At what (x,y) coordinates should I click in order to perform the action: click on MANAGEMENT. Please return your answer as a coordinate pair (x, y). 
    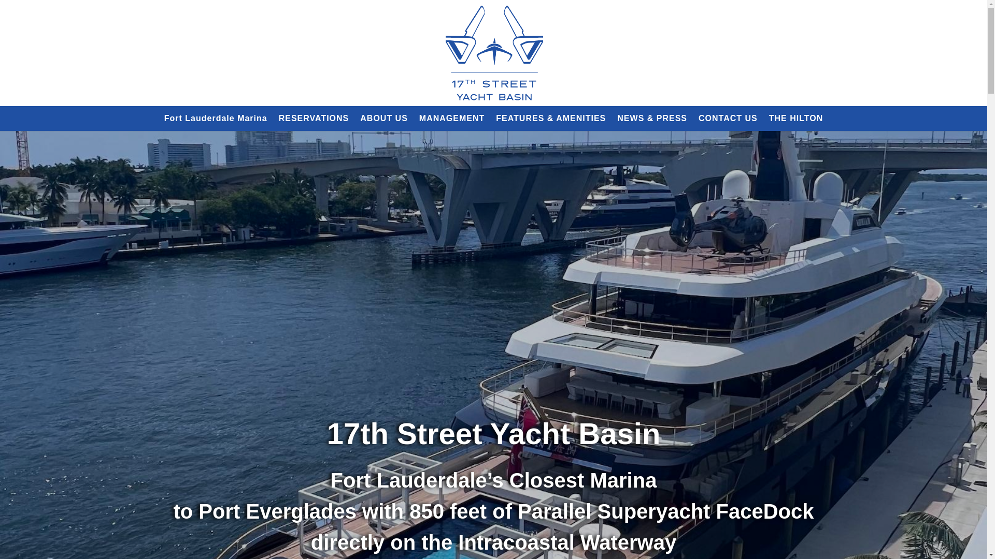
    Looking at the image, I should click on (452, 119).